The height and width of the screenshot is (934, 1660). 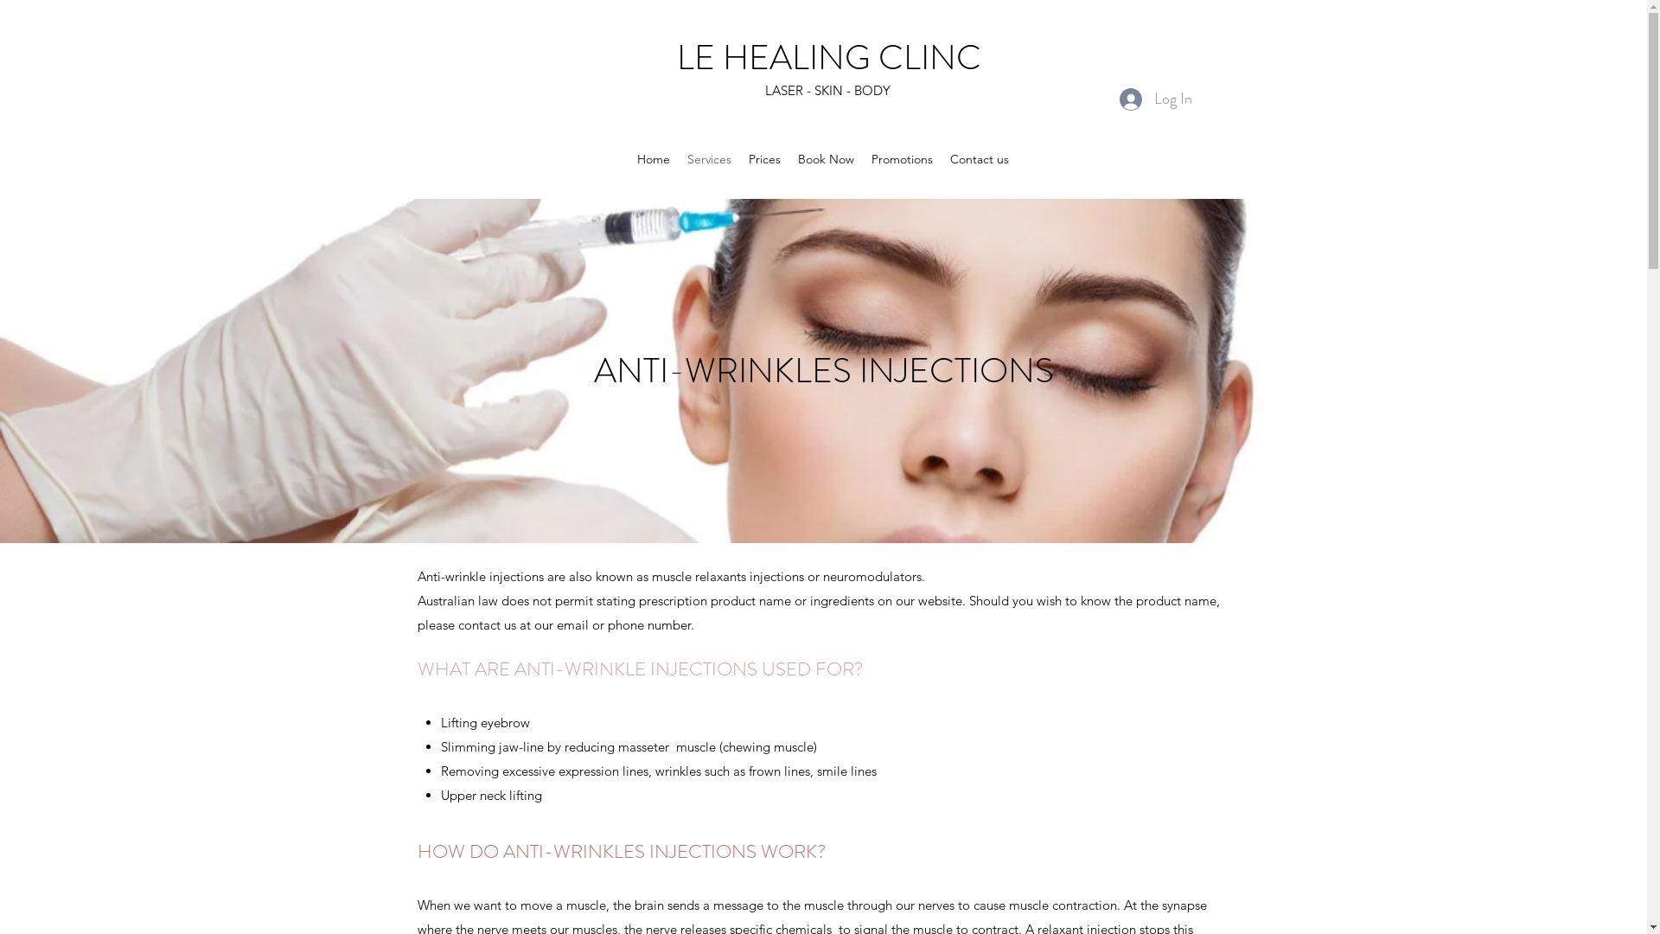 I want to click on Log In, so click(x=1155, y=99).